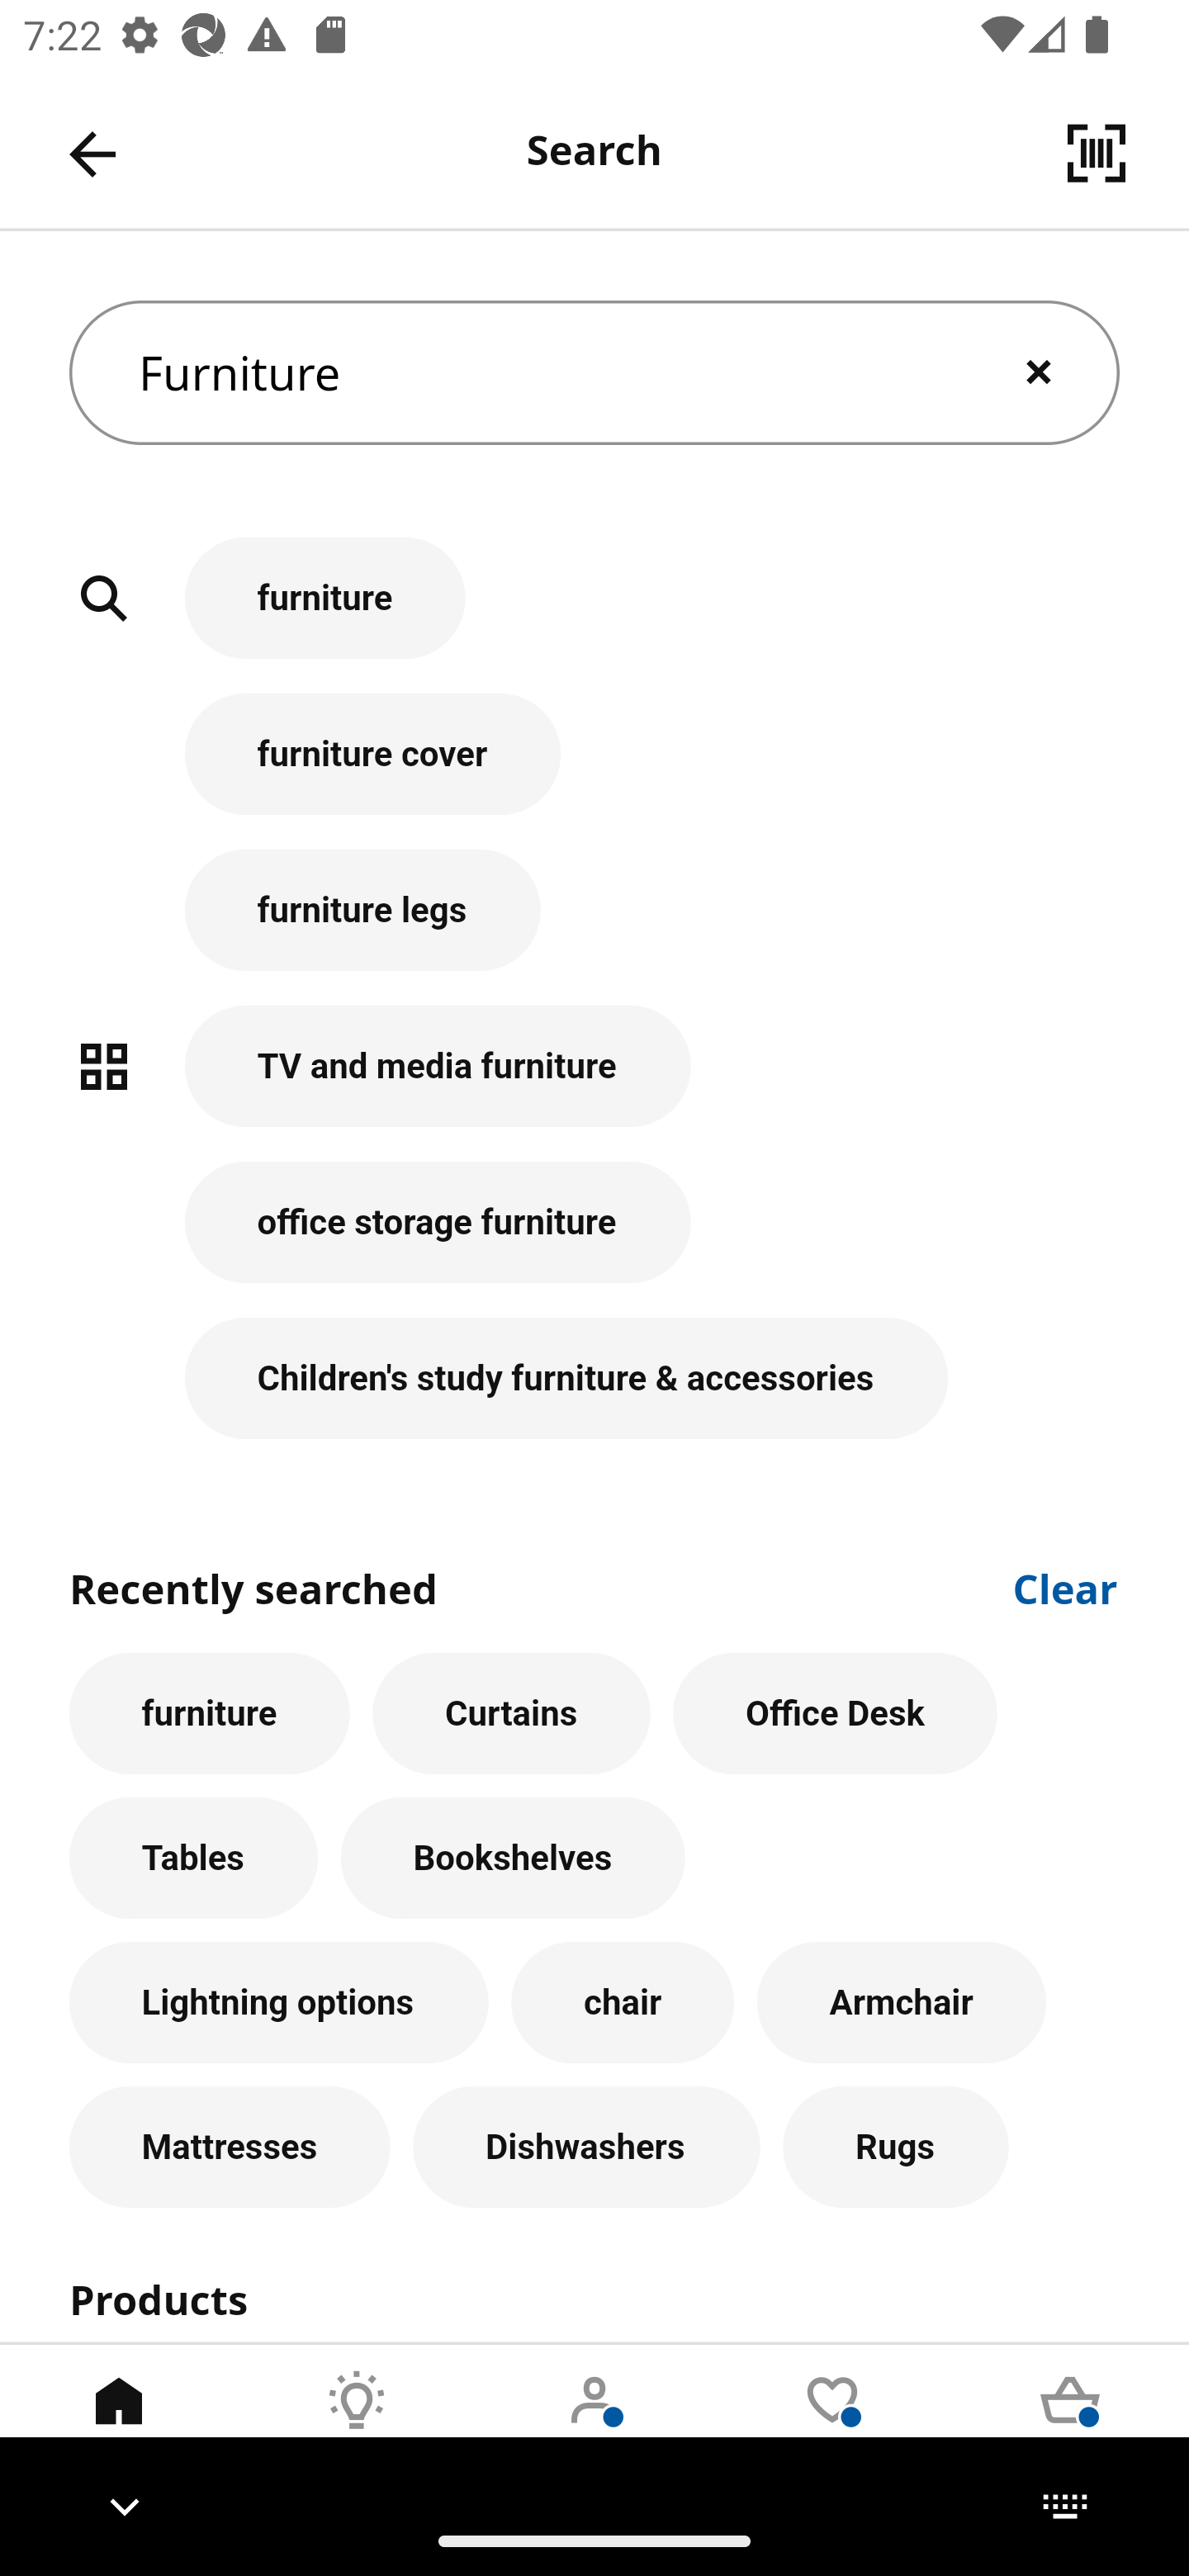  I want to click on Office Desk, so click(836, 1714).